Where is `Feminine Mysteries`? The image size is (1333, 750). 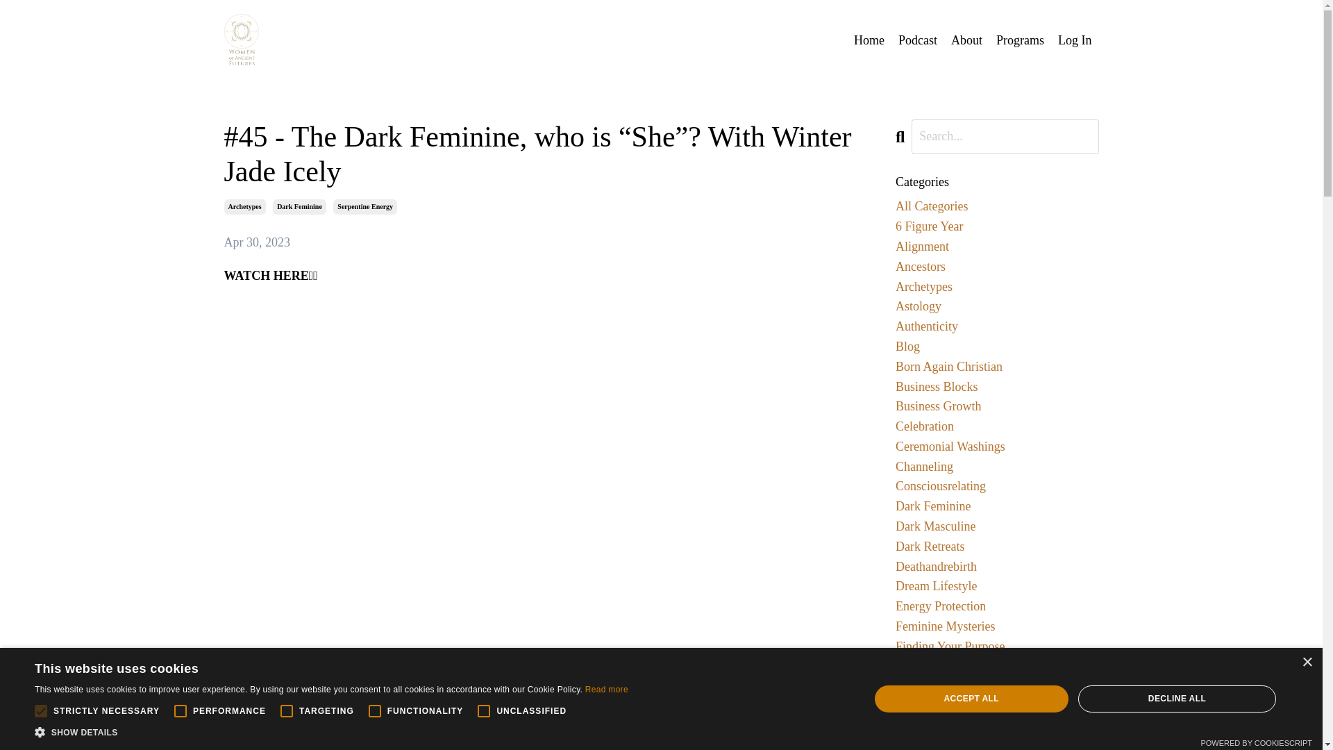
Feminine Mysteries is located at coordinates (997, 626).